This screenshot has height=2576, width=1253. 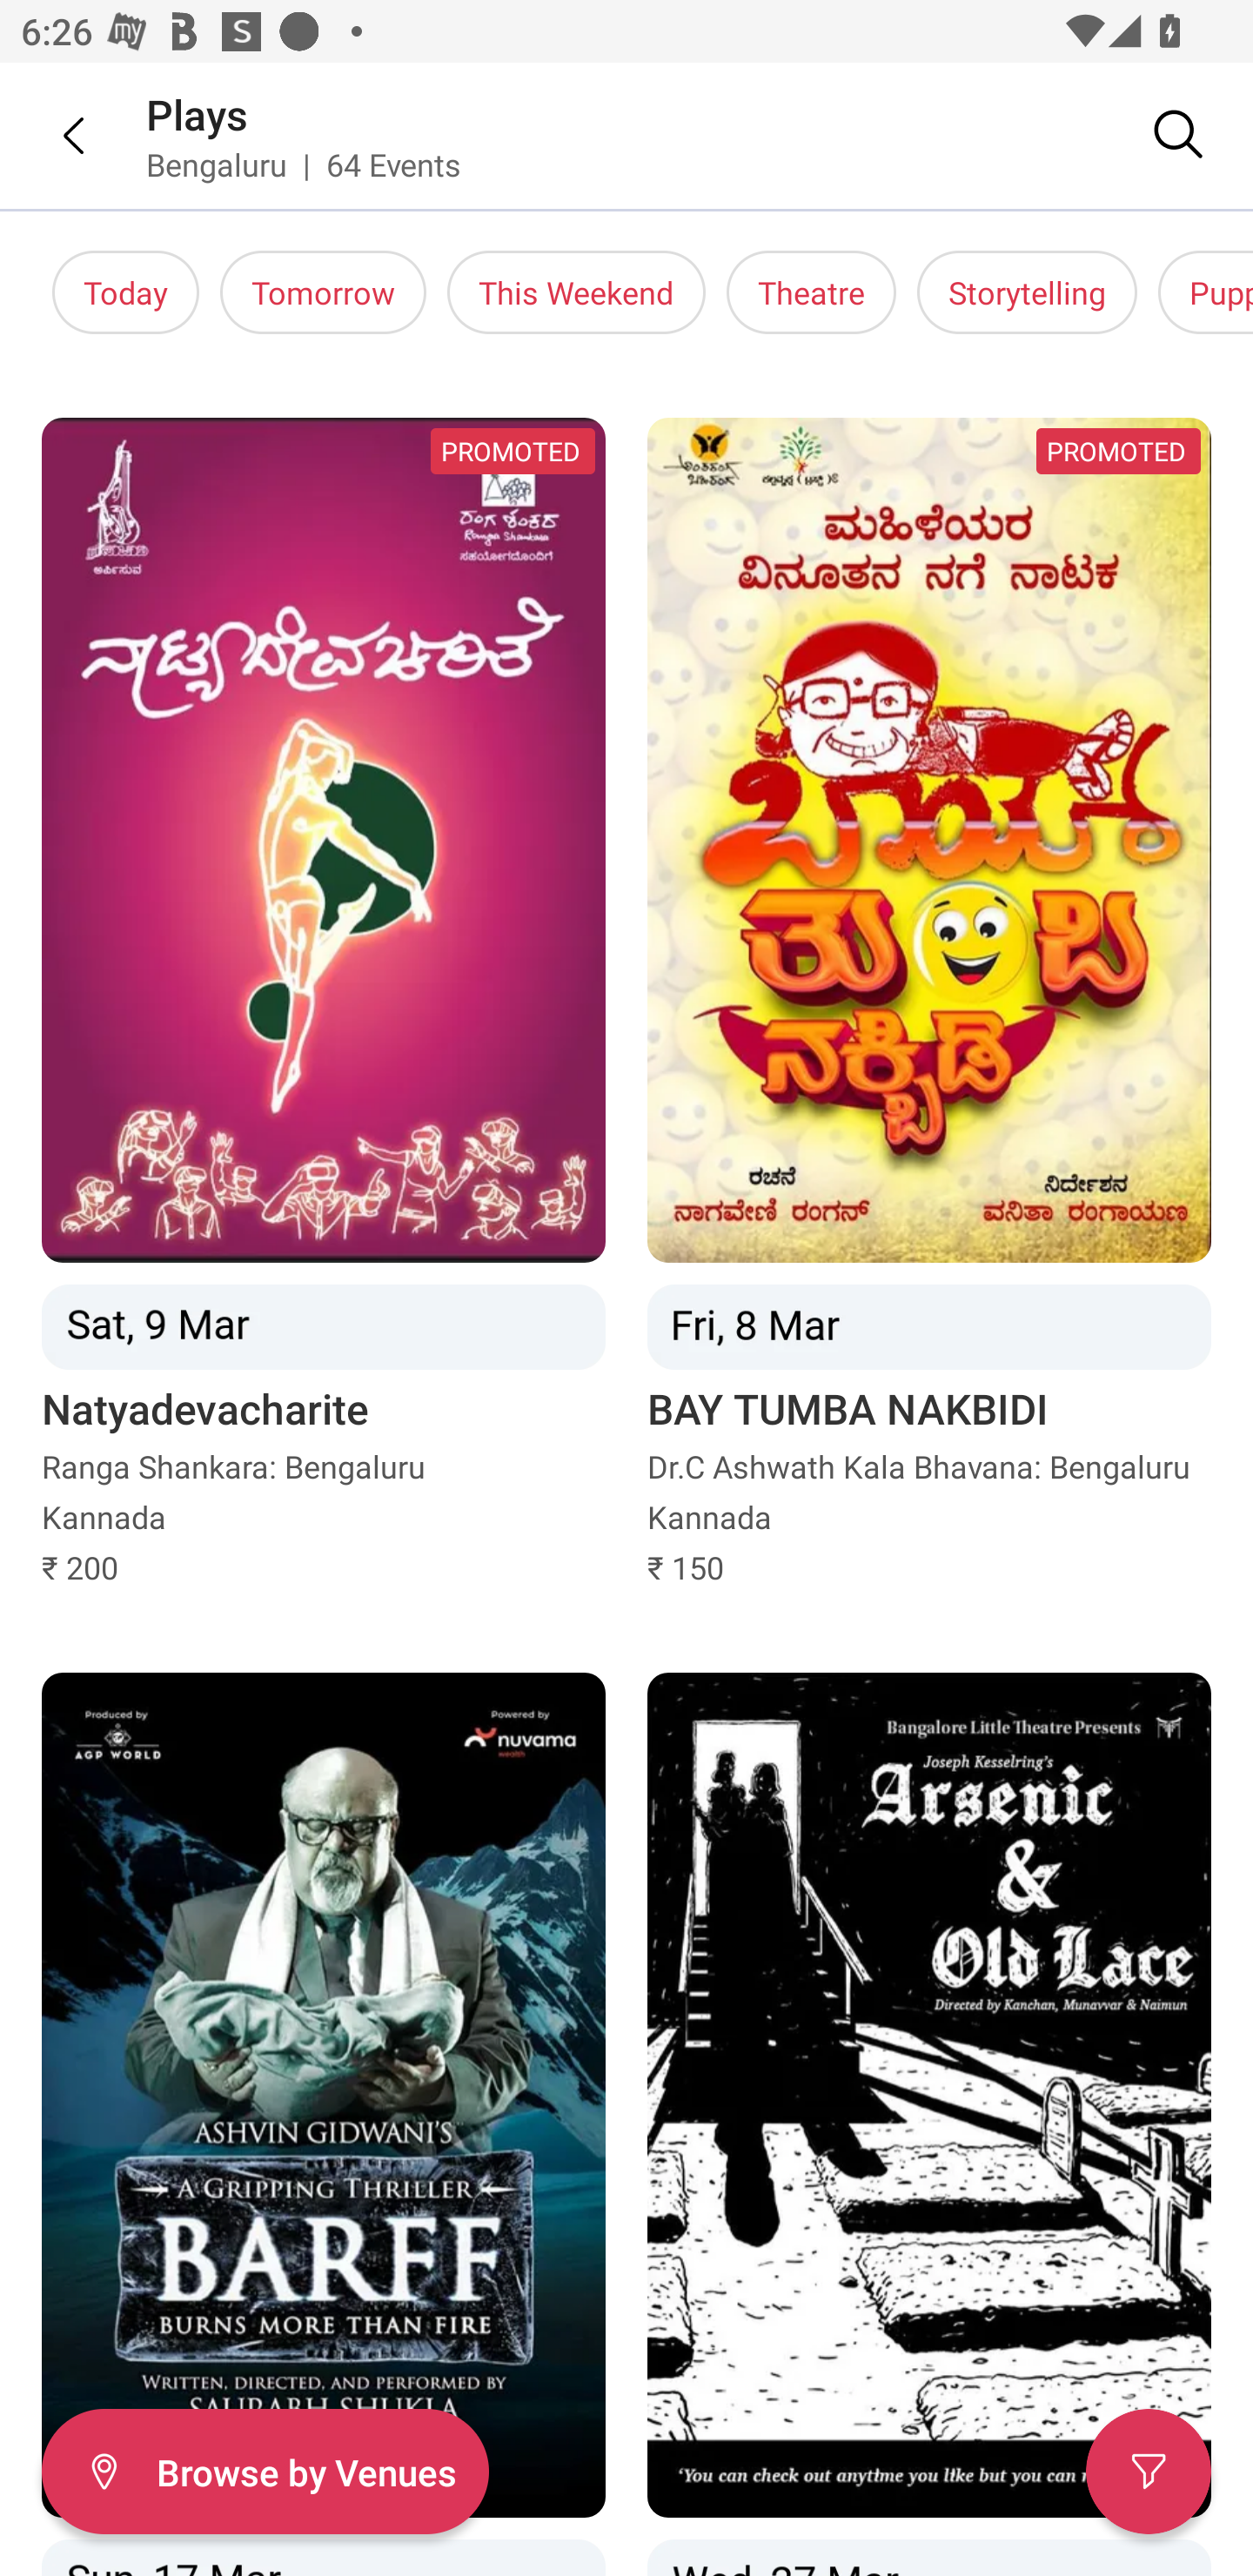 I want to click on Storytelling, so click(x=1027, y=292).